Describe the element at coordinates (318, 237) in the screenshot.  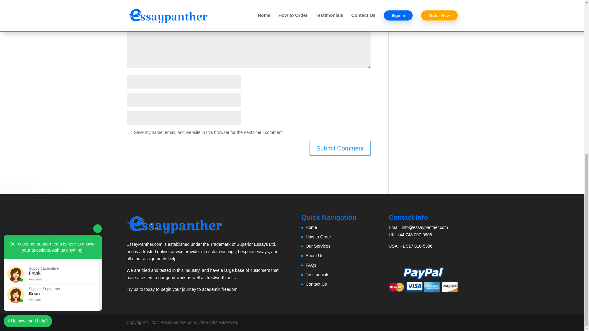
I see `How to Order` at that location.